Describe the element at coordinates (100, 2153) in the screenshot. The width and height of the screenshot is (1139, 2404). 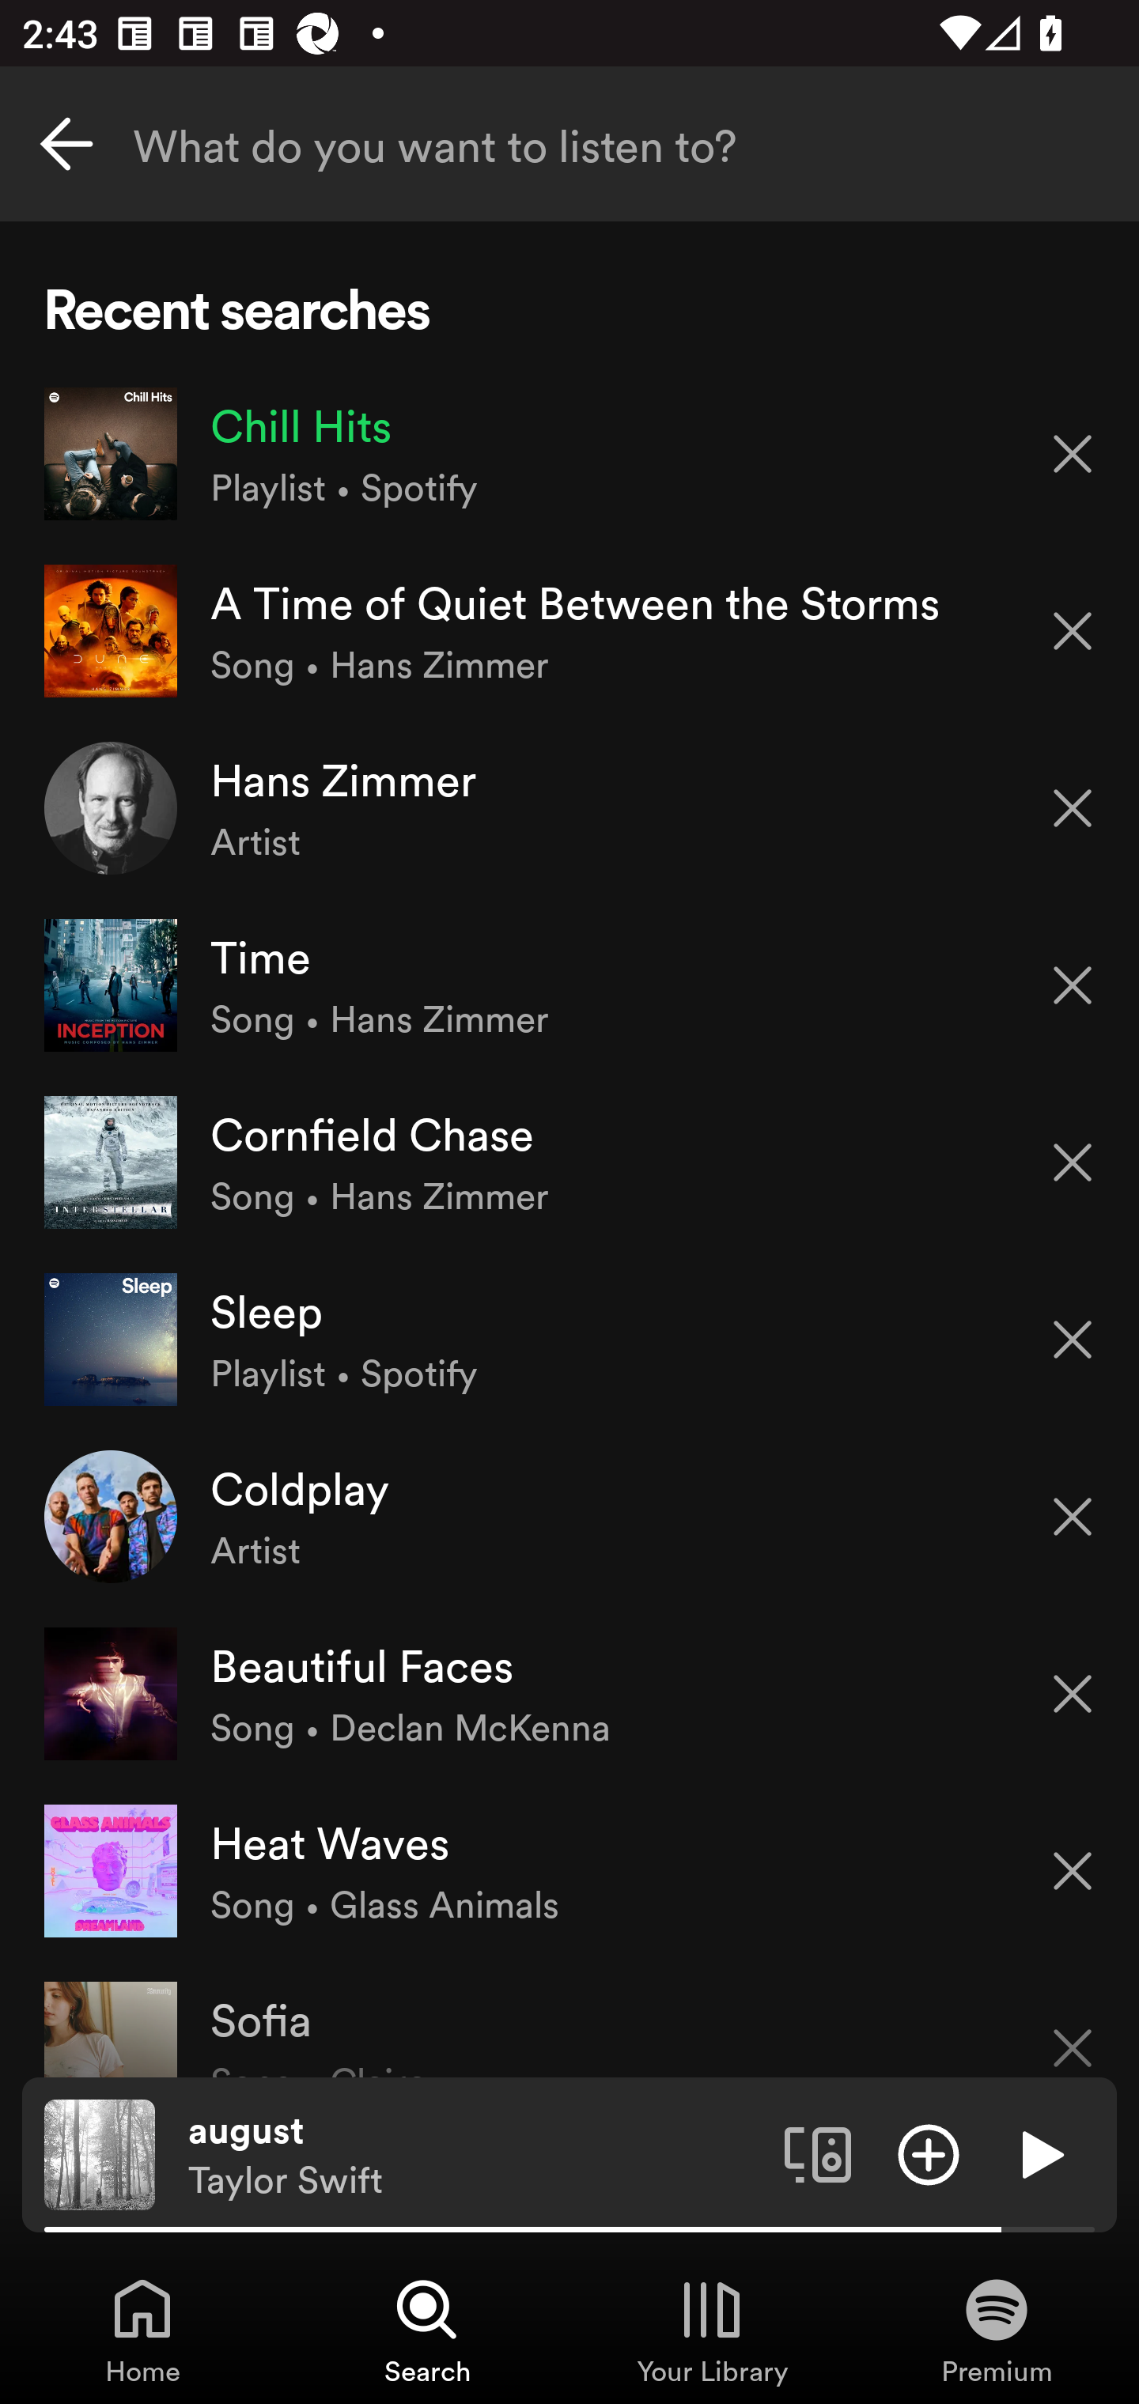
I see `The cover art of the currently playing track` at that location.